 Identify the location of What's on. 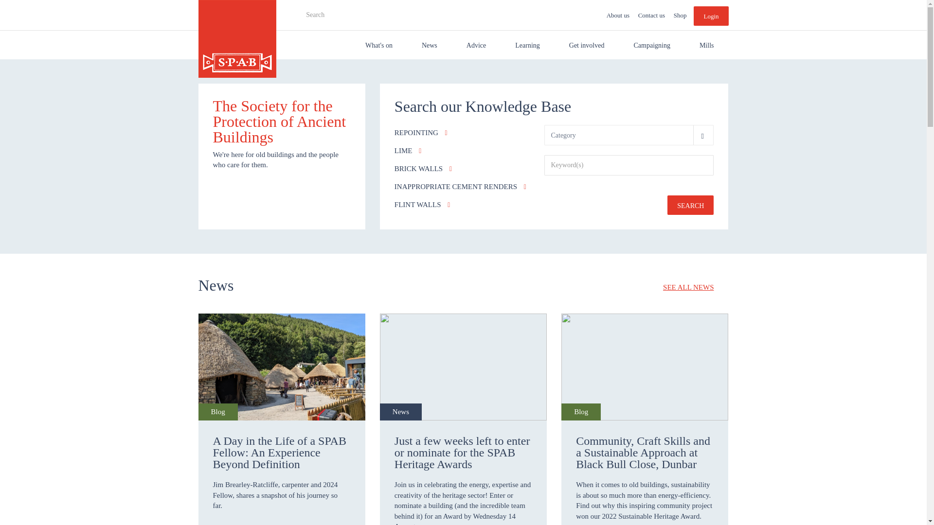
(379, 45).